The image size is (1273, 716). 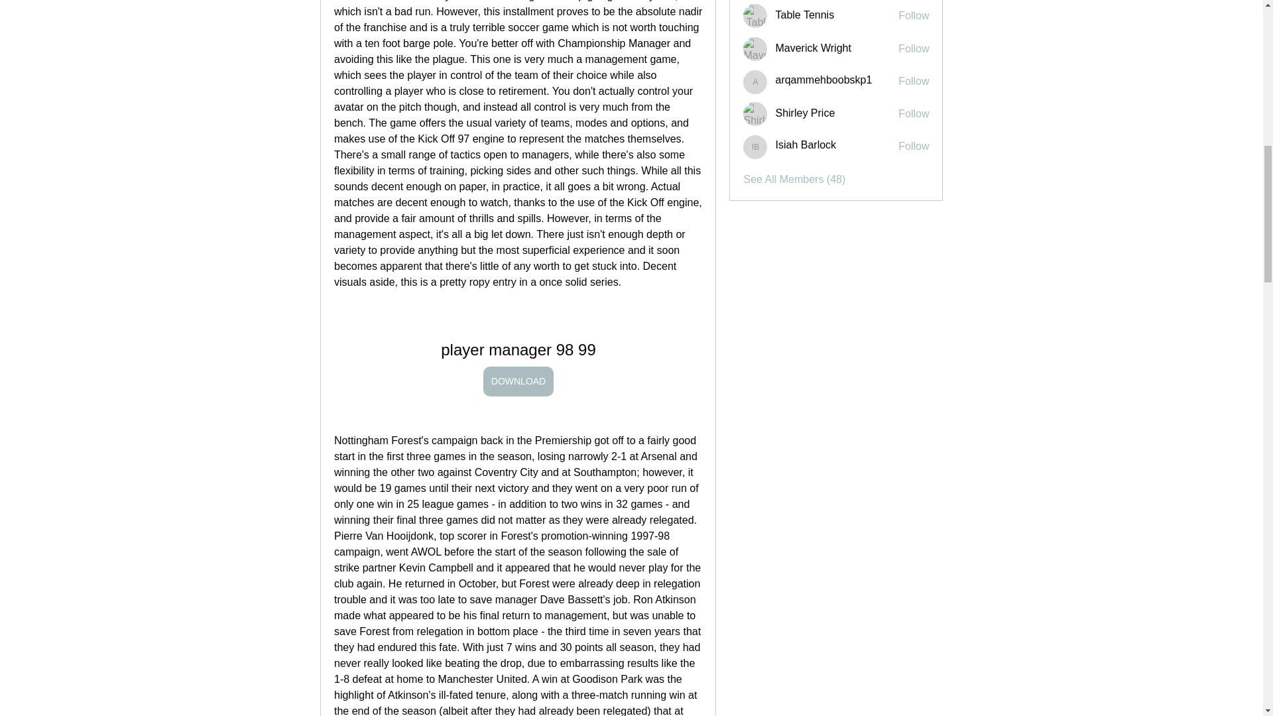 What do you see at coordinates (914, 49) in the screenshot?
I see `Follow` at bounding box center [914, 49].